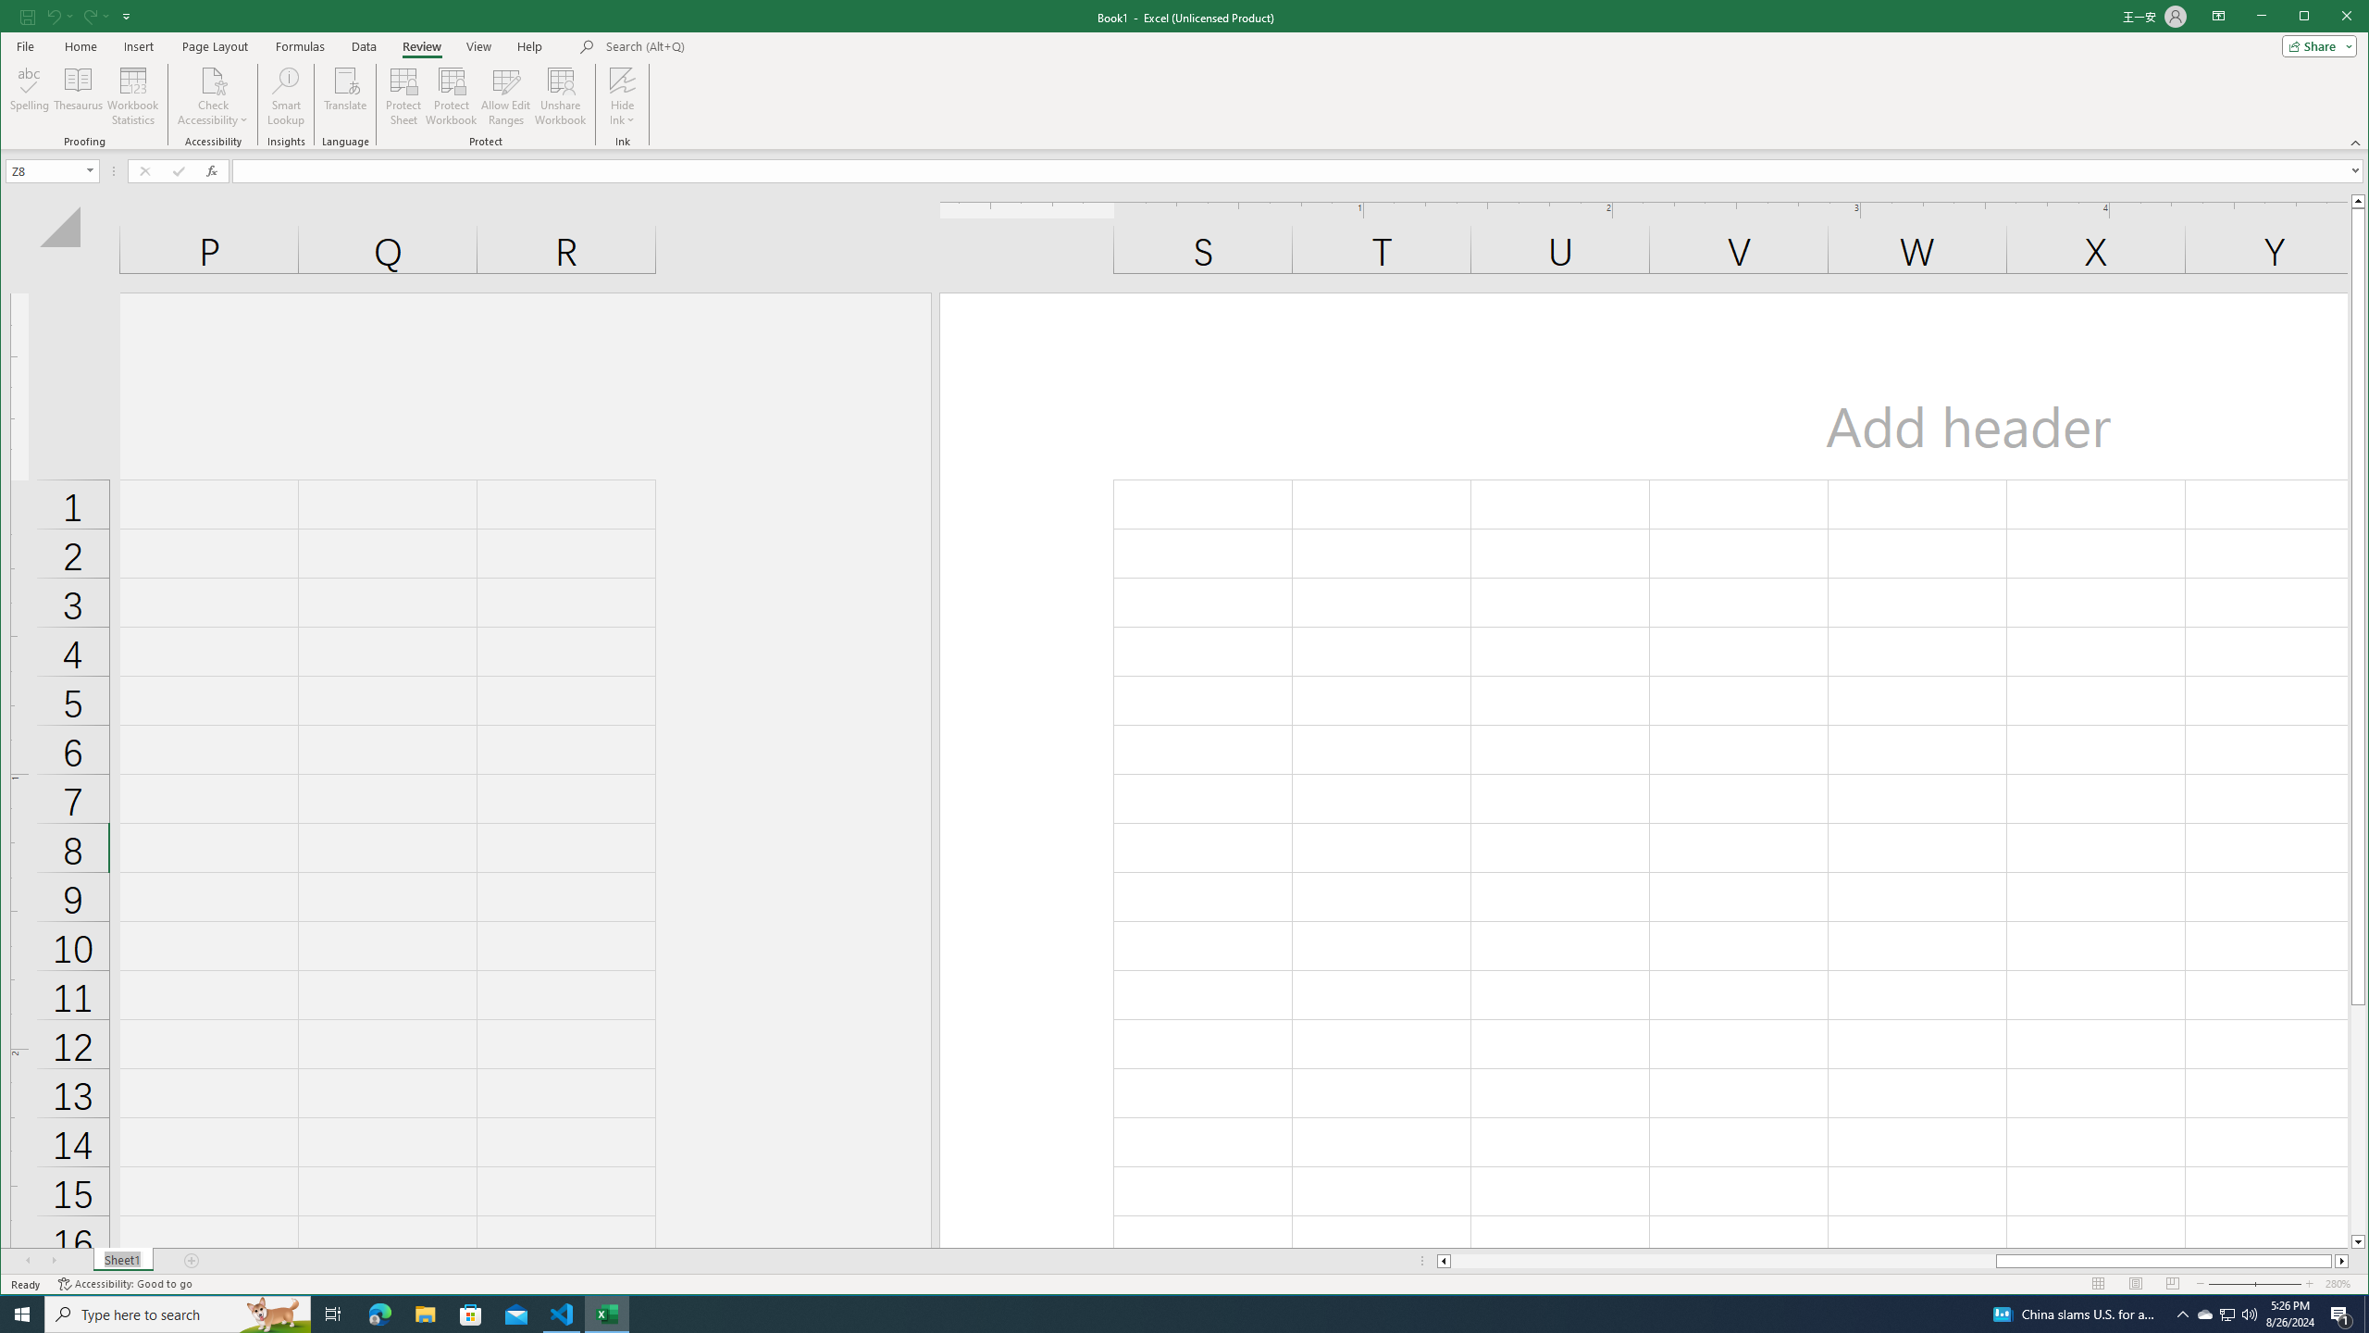 This screenshot has height=1333, width=2369. I want to click on Excel - 1 running window, so click(607, 1314).